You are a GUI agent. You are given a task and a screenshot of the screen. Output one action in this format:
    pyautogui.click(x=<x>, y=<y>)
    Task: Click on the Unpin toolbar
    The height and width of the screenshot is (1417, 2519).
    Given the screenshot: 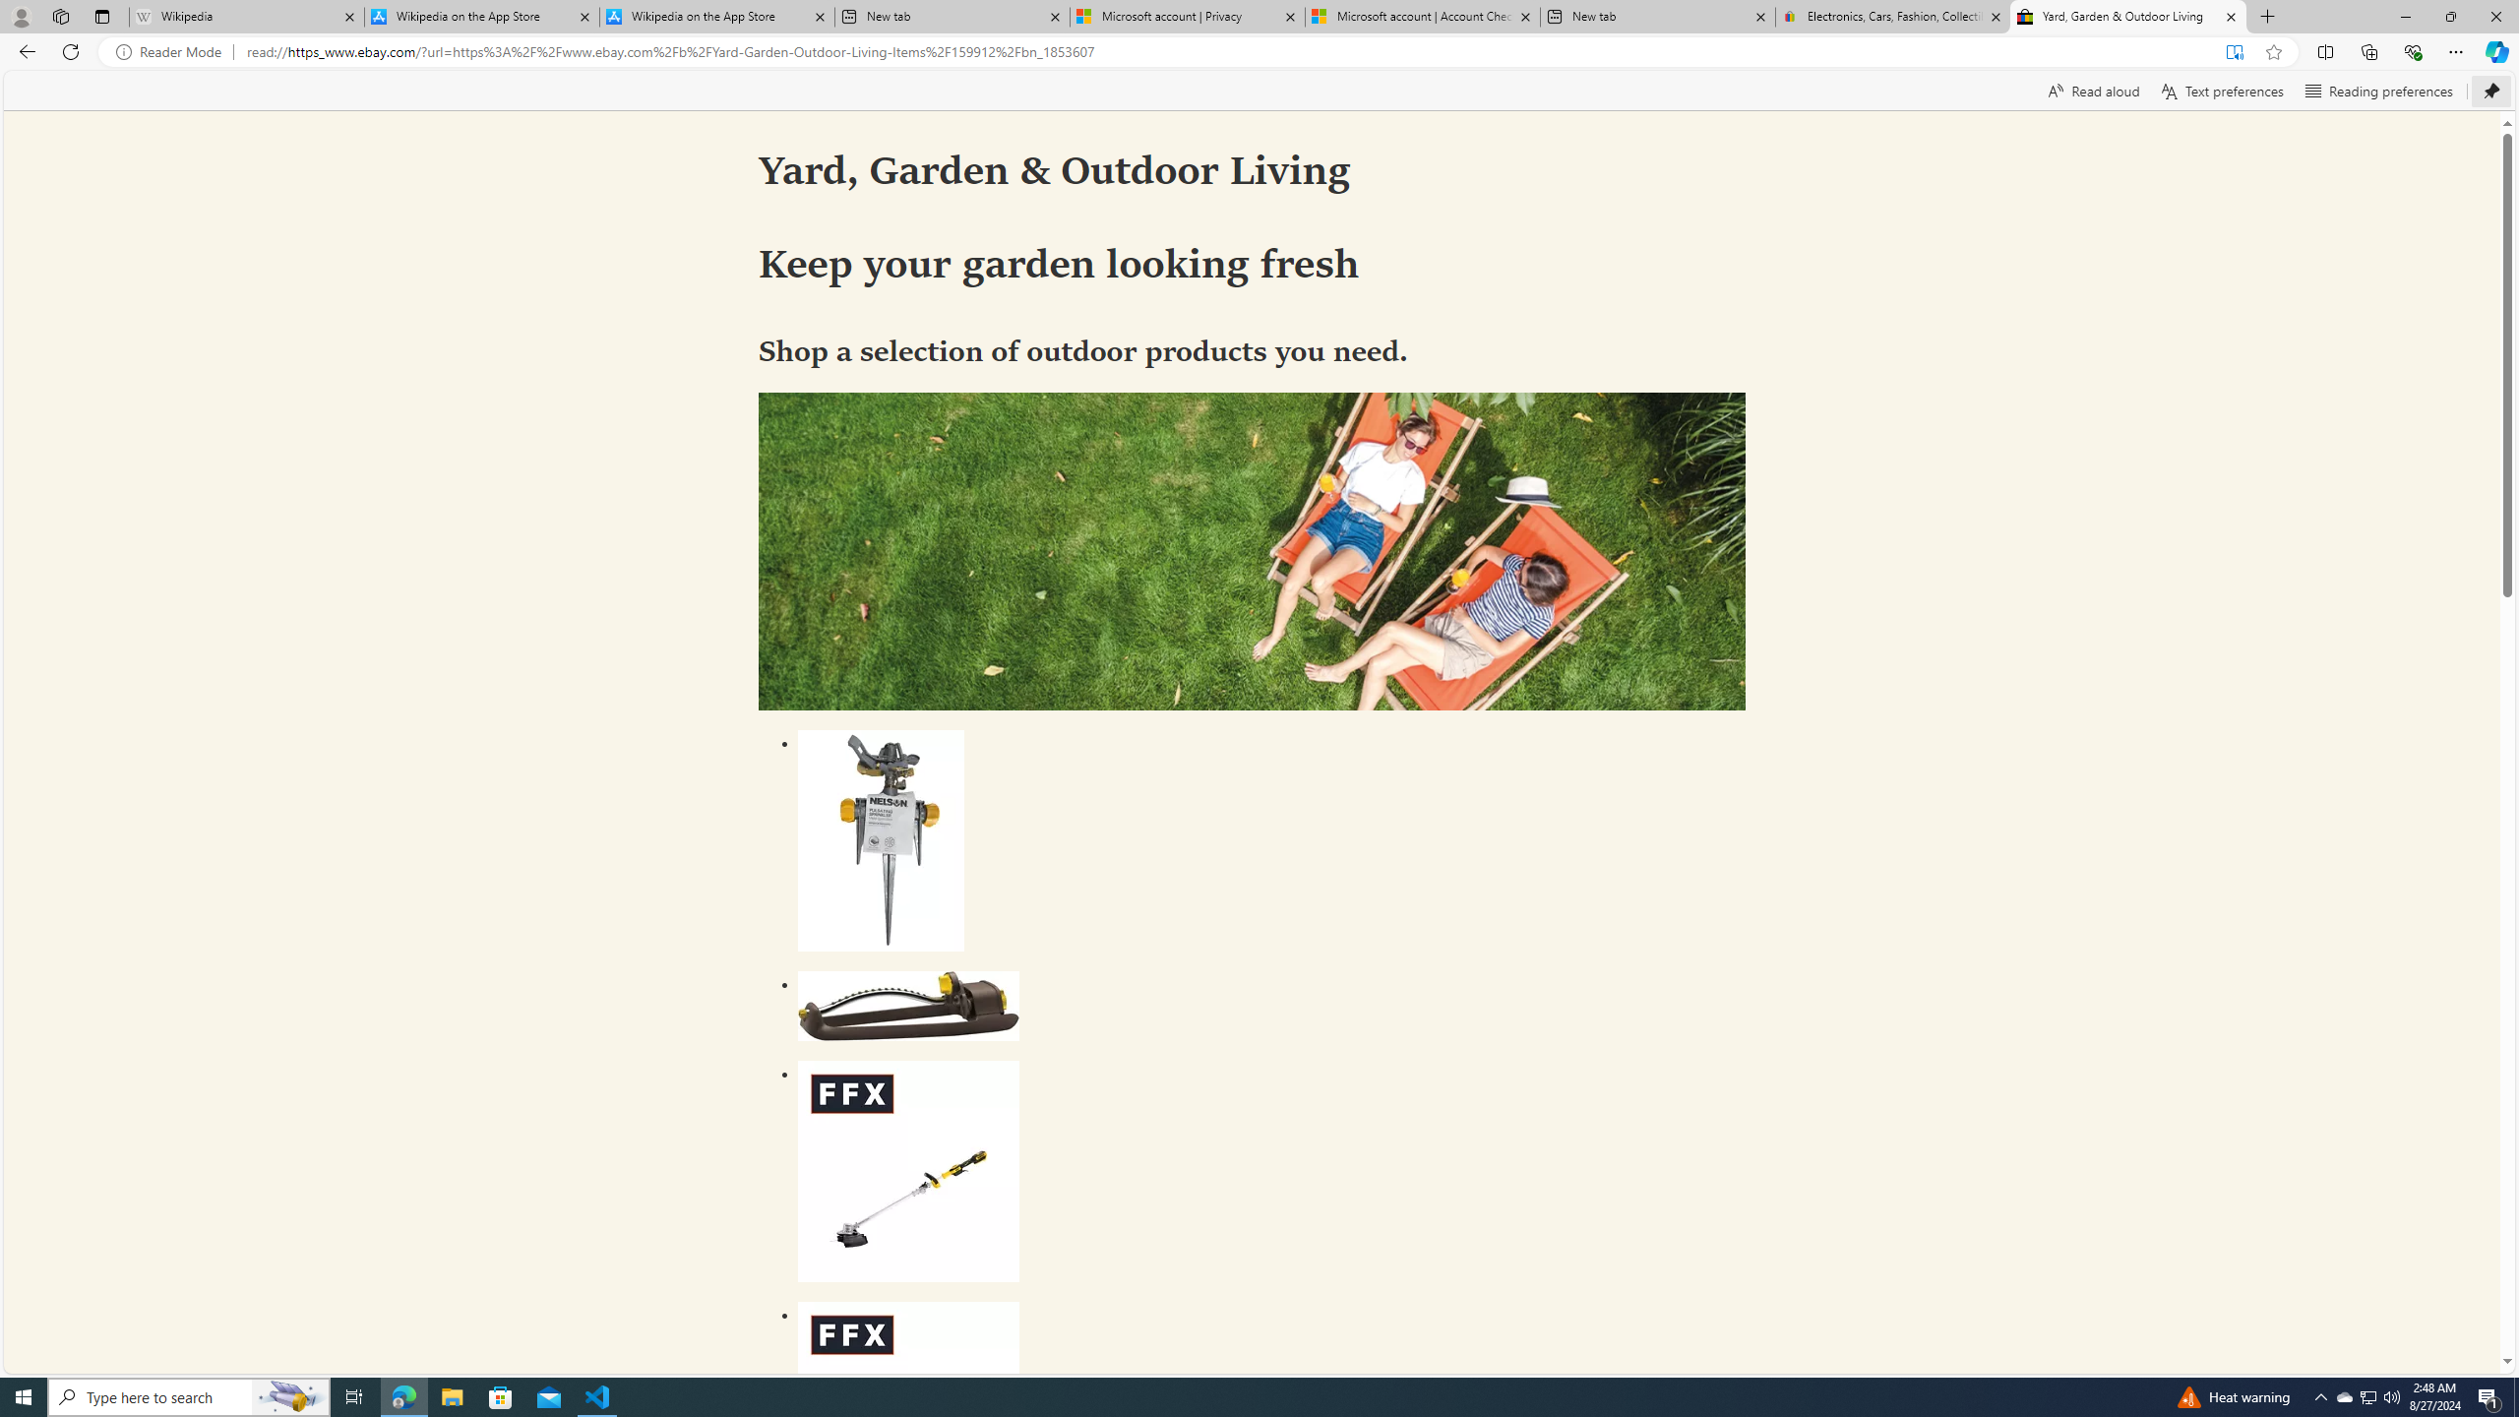 What is the action you would take?
    pyautogui.click(x=2491, y=91)
    